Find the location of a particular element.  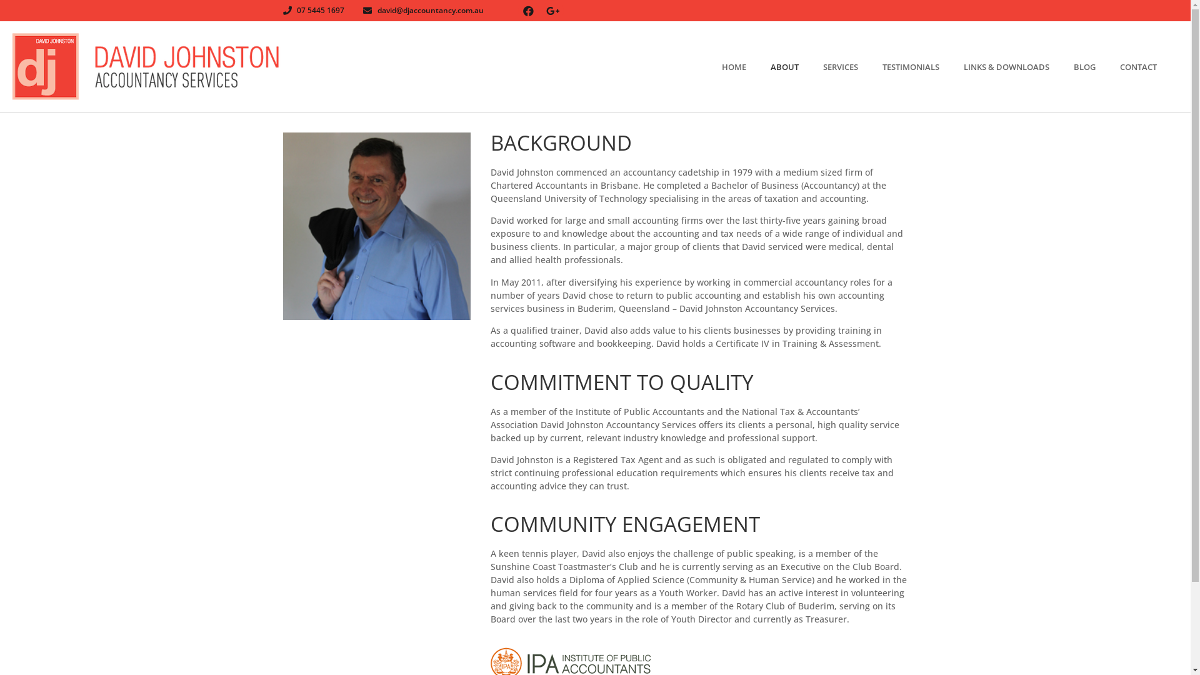

HOME is located at coordinates (746, 67).